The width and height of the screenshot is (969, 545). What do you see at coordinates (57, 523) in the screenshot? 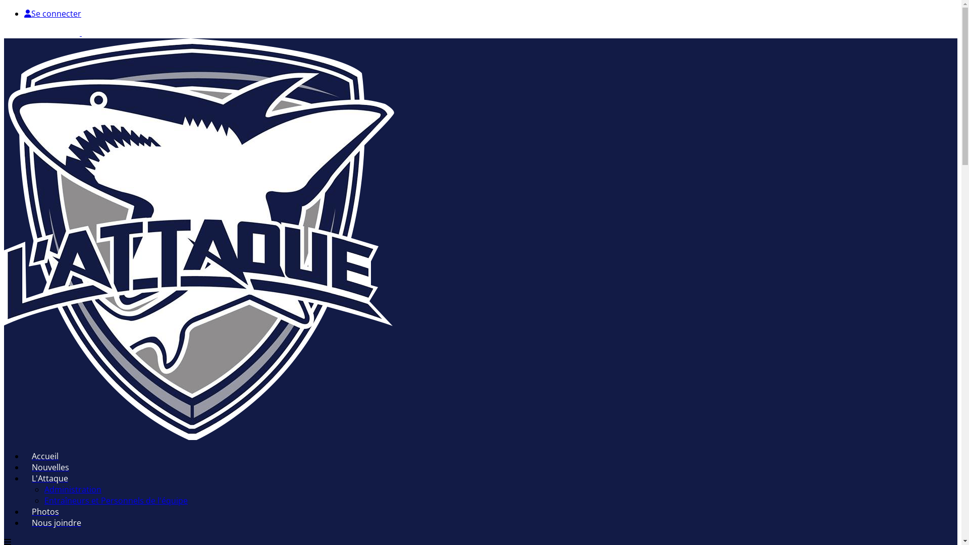
I see `Nous joindre` at bounding box center [57, 523].